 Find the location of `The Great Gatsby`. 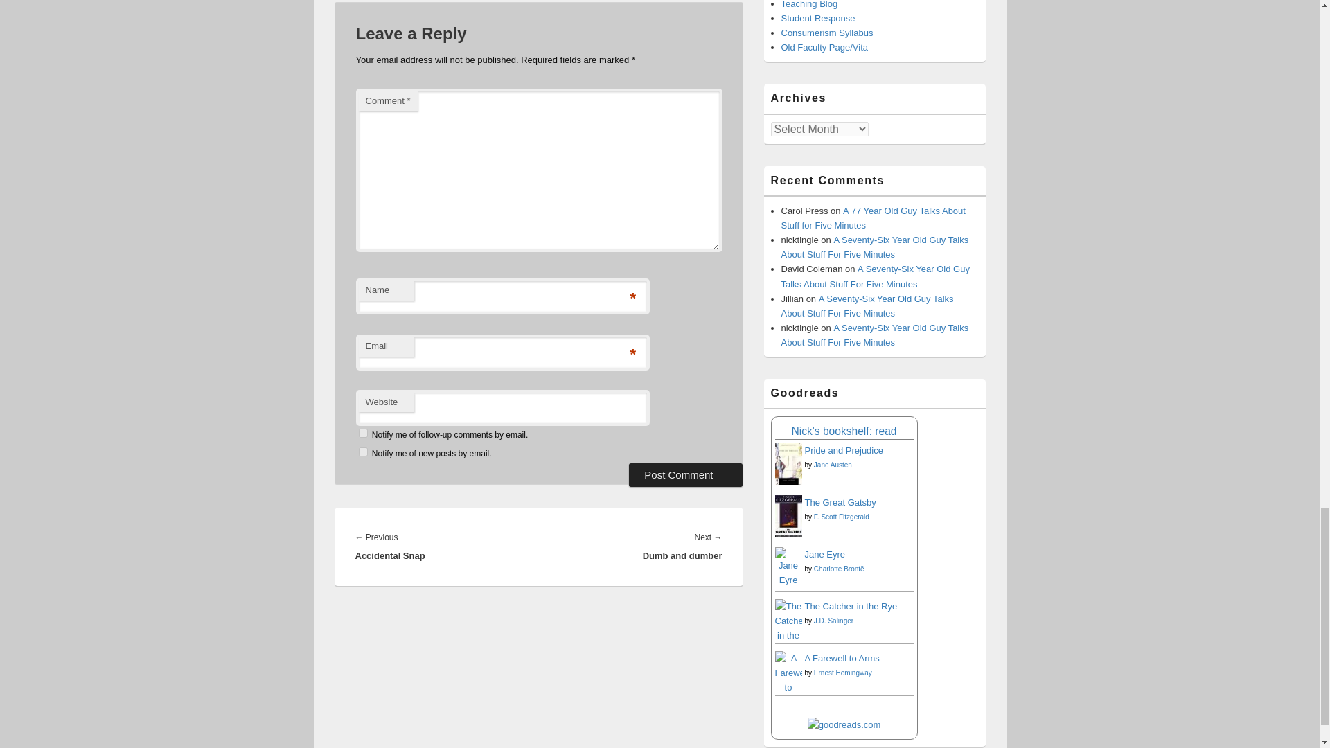

The Great Gatsby is located at coordinates (788, 533).